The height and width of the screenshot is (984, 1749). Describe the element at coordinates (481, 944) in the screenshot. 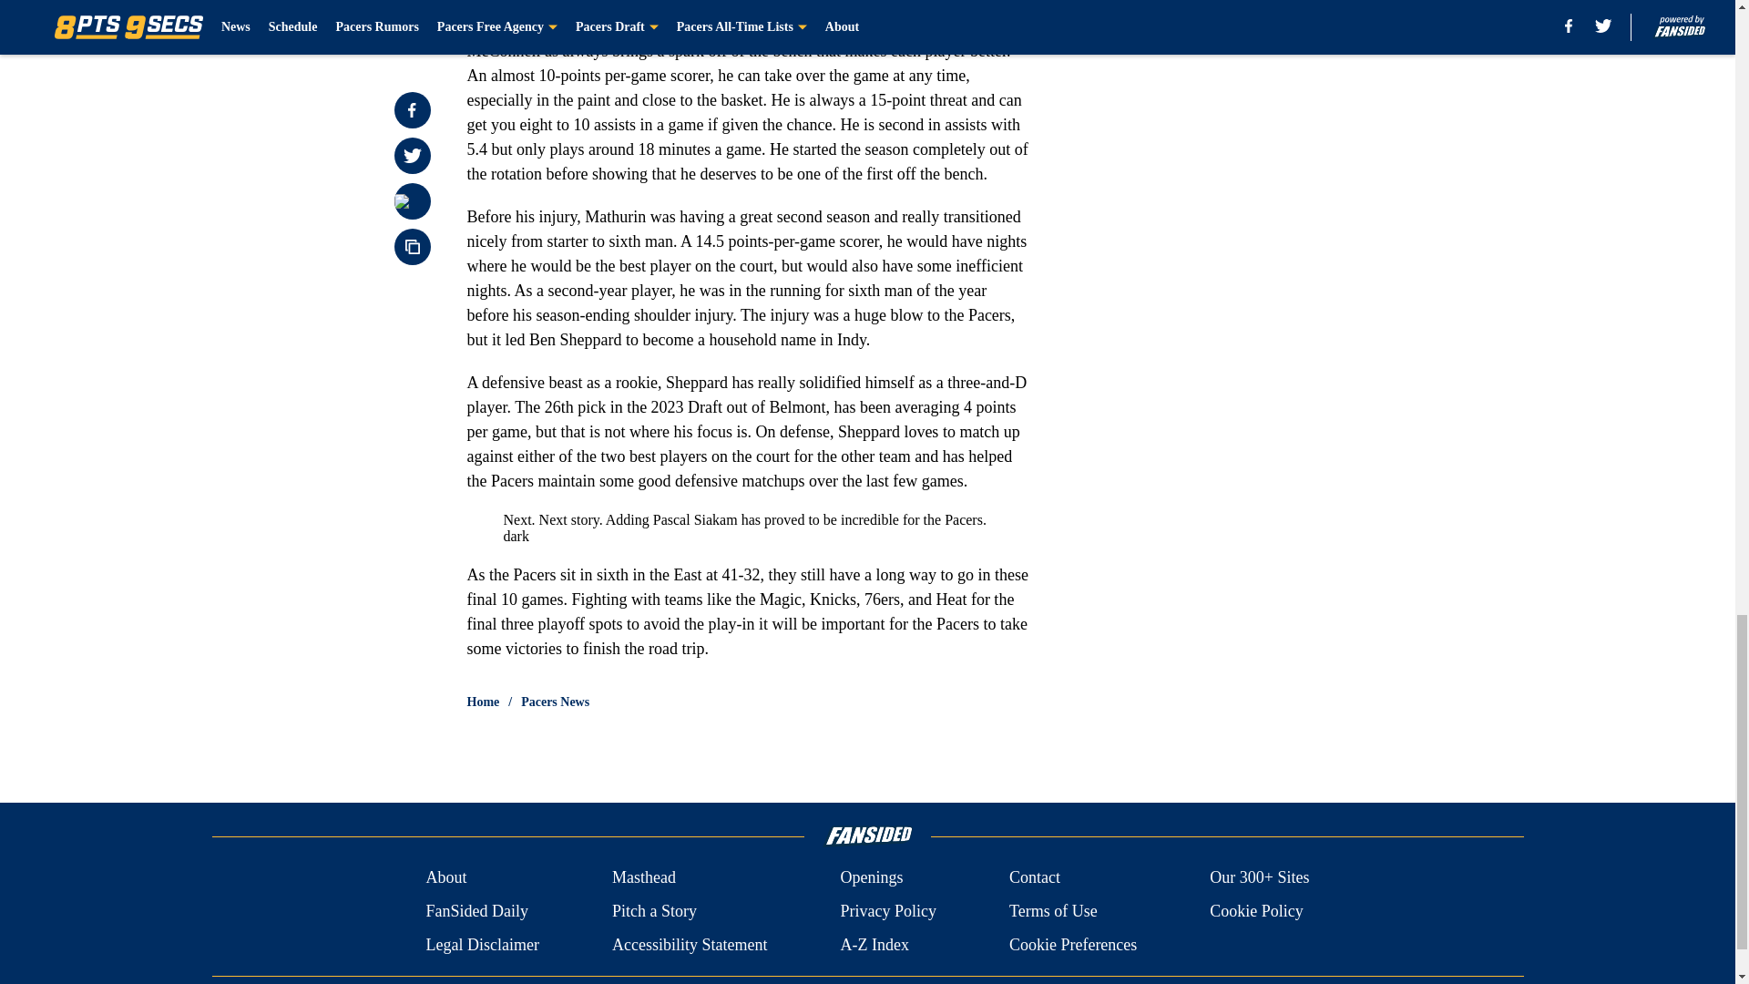

I see `Legal Disclaimer` at that location.